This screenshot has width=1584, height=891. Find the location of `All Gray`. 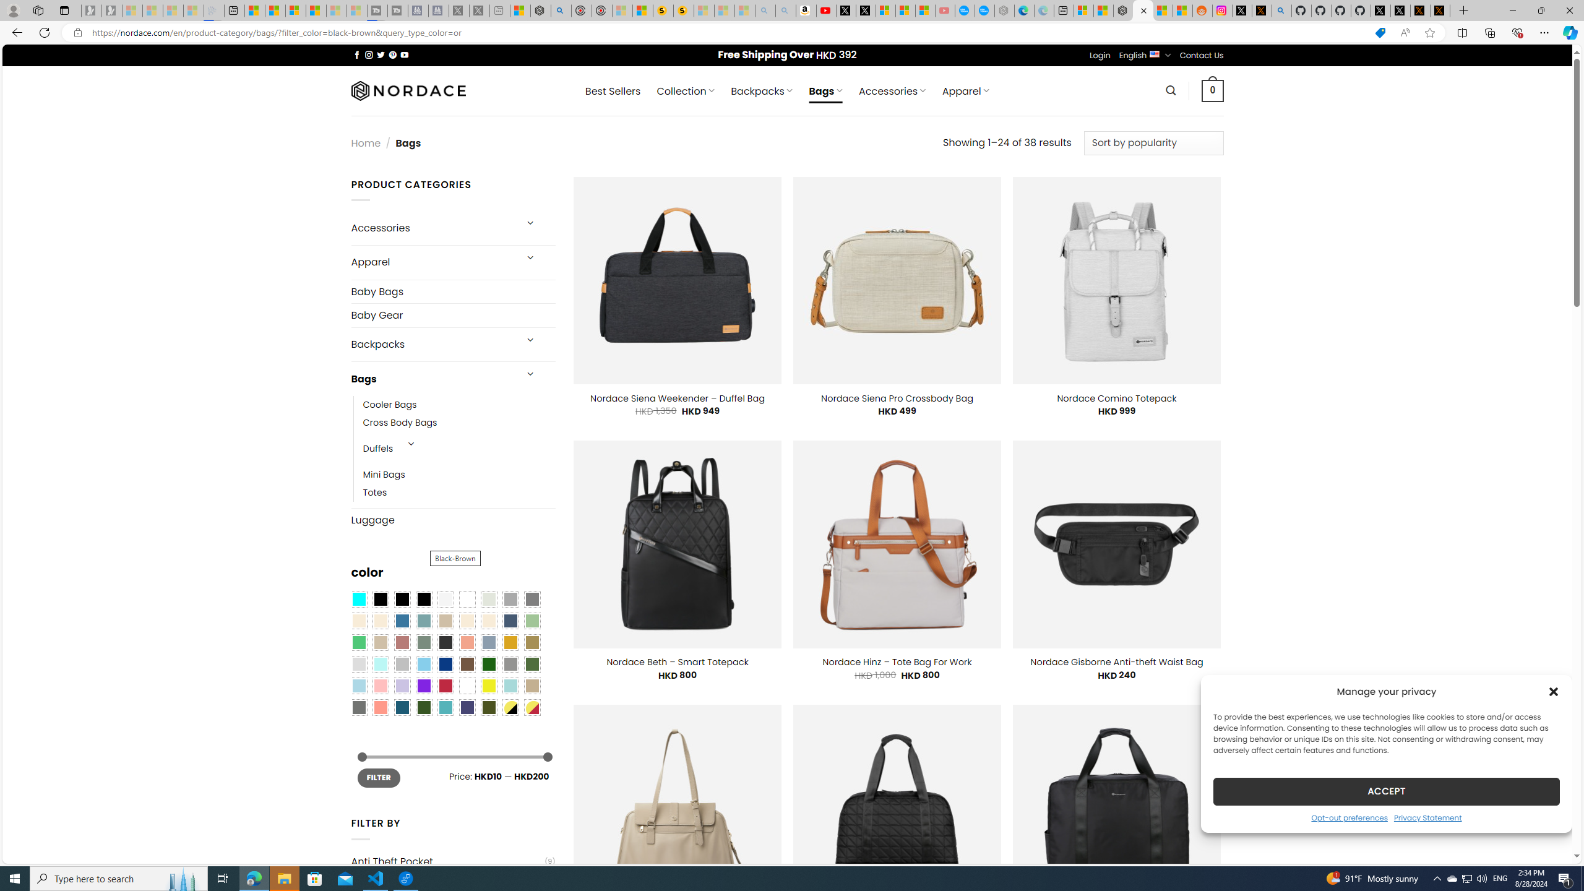

All Gray is located at coordinates (532, 600).